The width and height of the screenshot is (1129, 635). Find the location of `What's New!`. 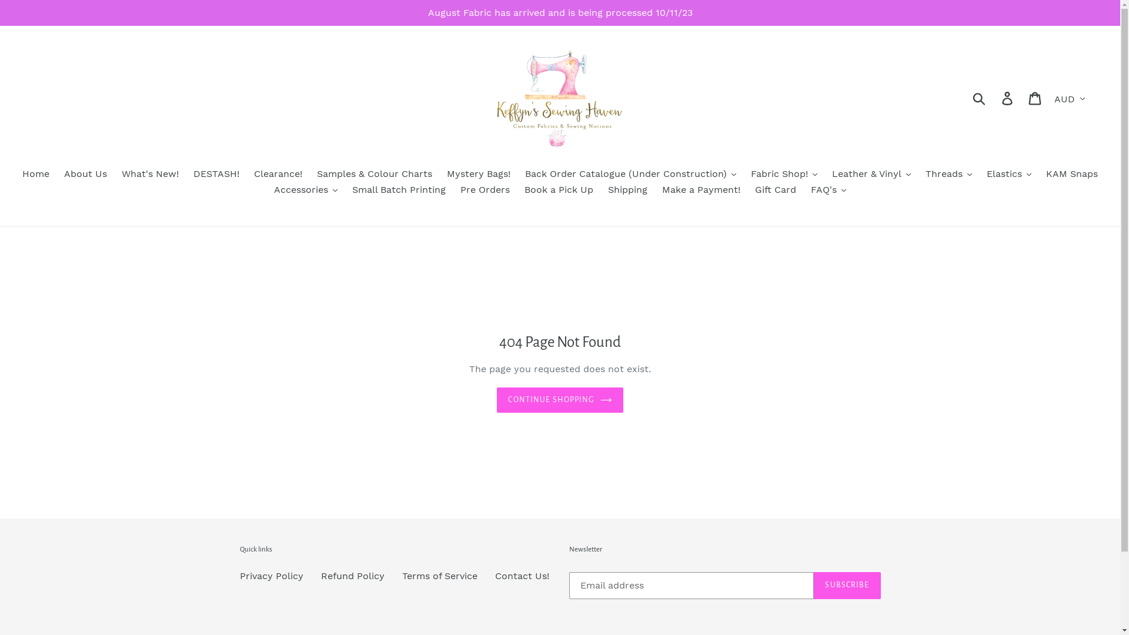

What's New! is located at coordinates (151, 175).